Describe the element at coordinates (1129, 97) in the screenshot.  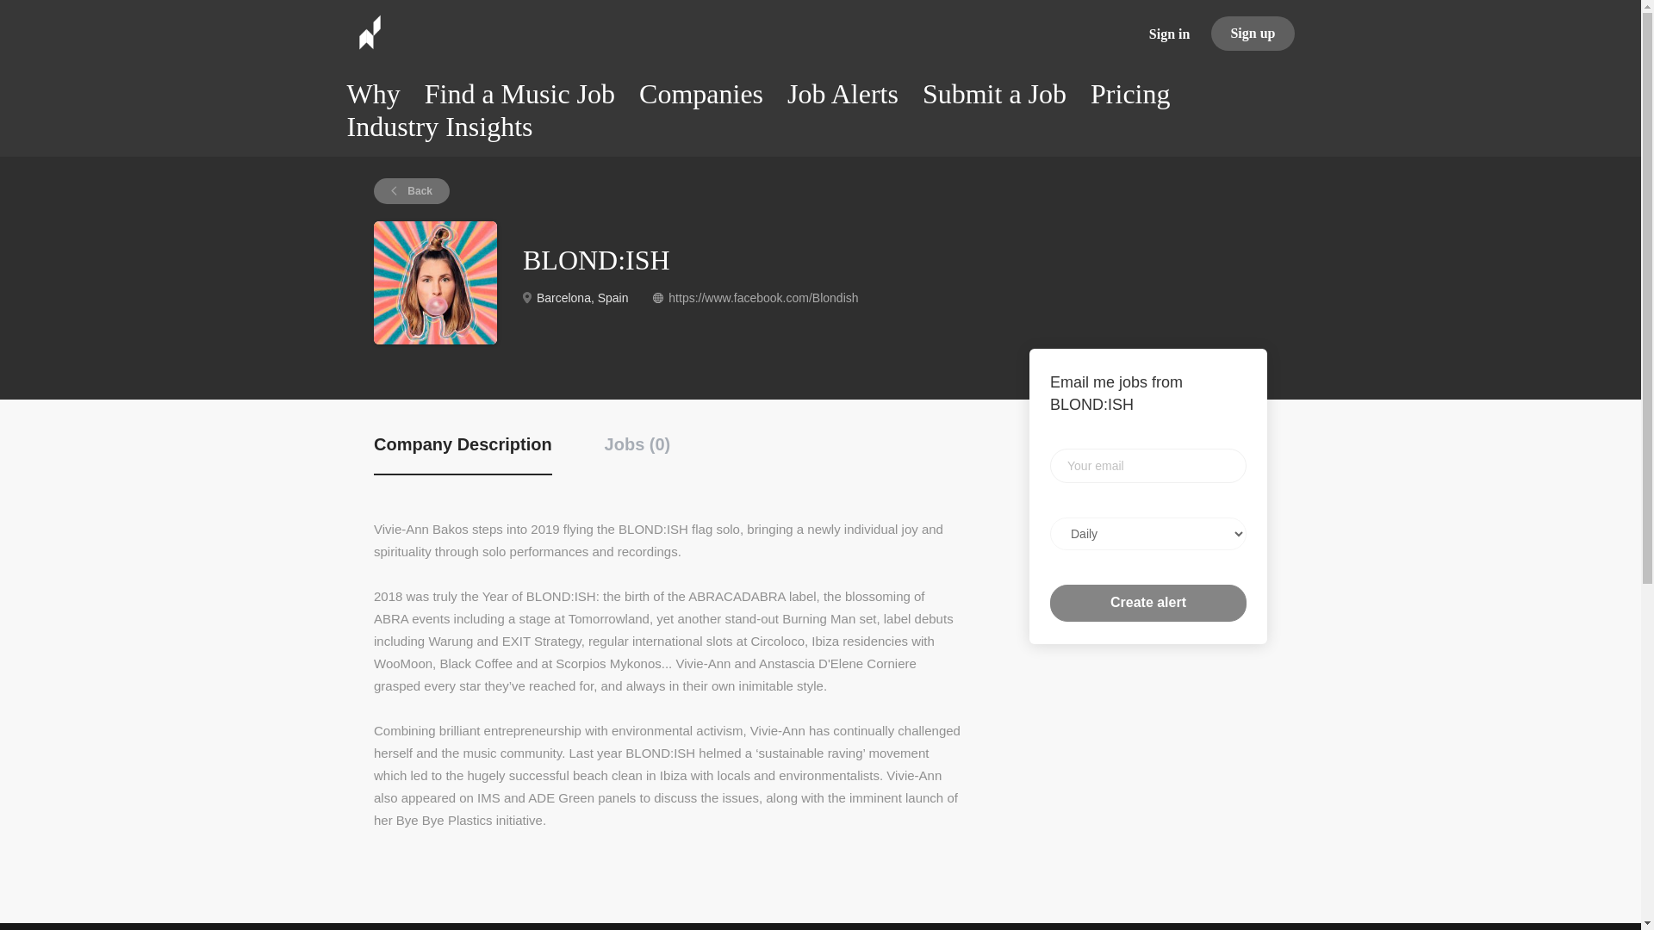
I see `Pricing` at that location.